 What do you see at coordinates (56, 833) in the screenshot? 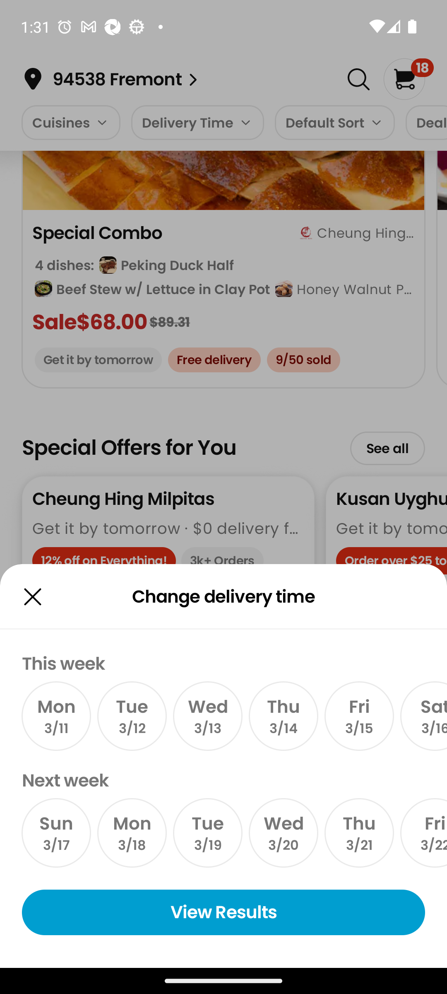
I see `Sun 3/17` at bounding box center [56, 833].